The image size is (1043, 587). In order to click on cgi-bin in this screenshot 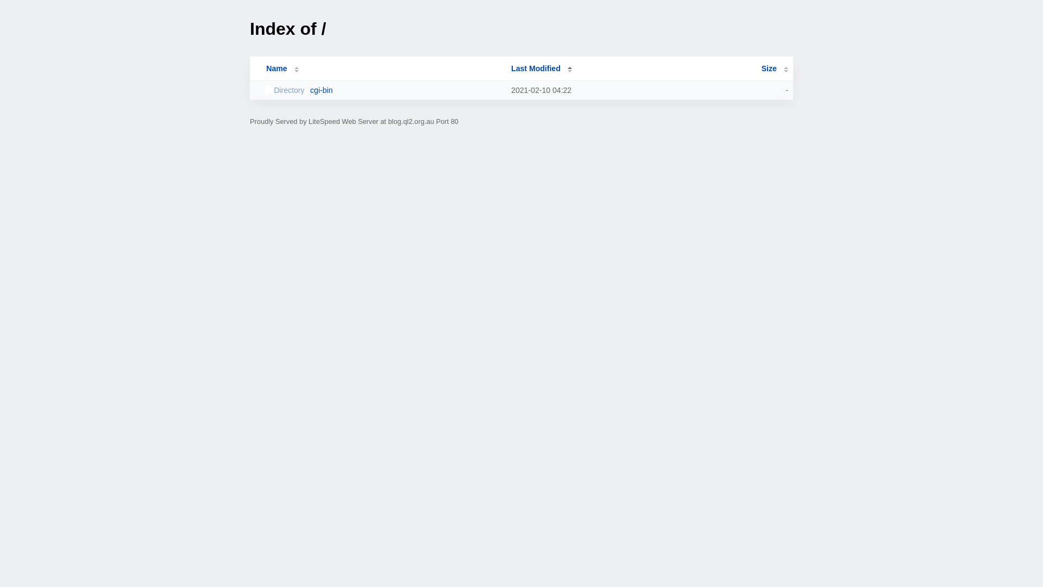, I will do `click(384, 90)`.